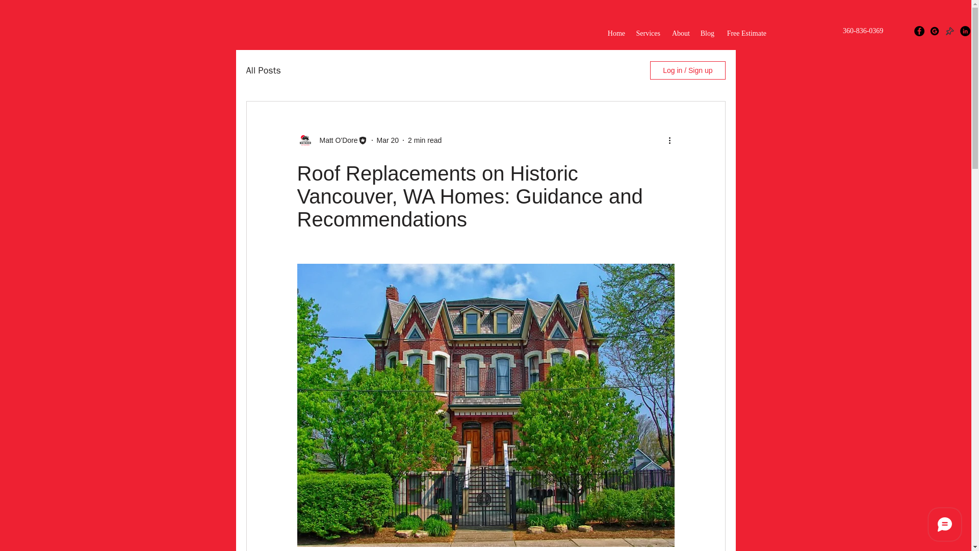 The image size is (979, 551). Describe the element at coordinates (388, 139) in the screenshot. I see `Mar 20` at that location.